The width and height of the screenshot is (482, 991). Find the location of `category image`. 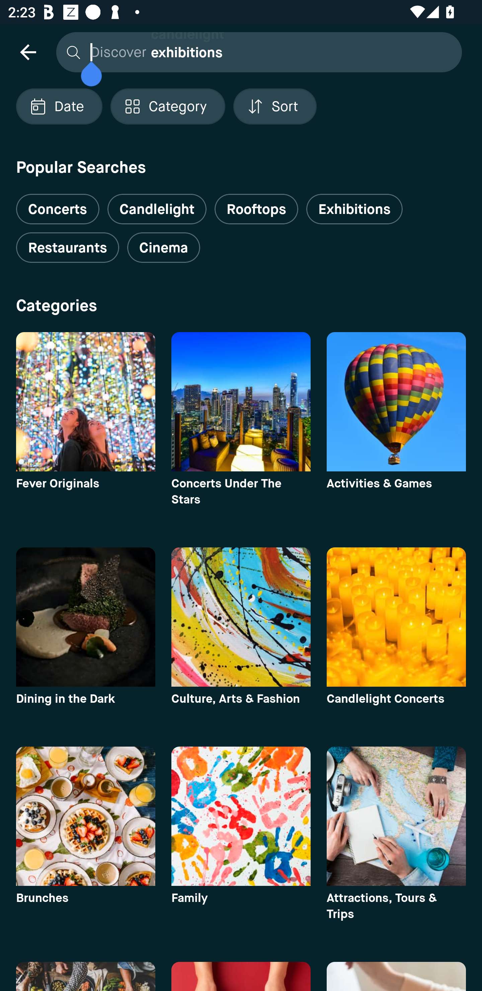

category image is located at coordinates (85, 402).